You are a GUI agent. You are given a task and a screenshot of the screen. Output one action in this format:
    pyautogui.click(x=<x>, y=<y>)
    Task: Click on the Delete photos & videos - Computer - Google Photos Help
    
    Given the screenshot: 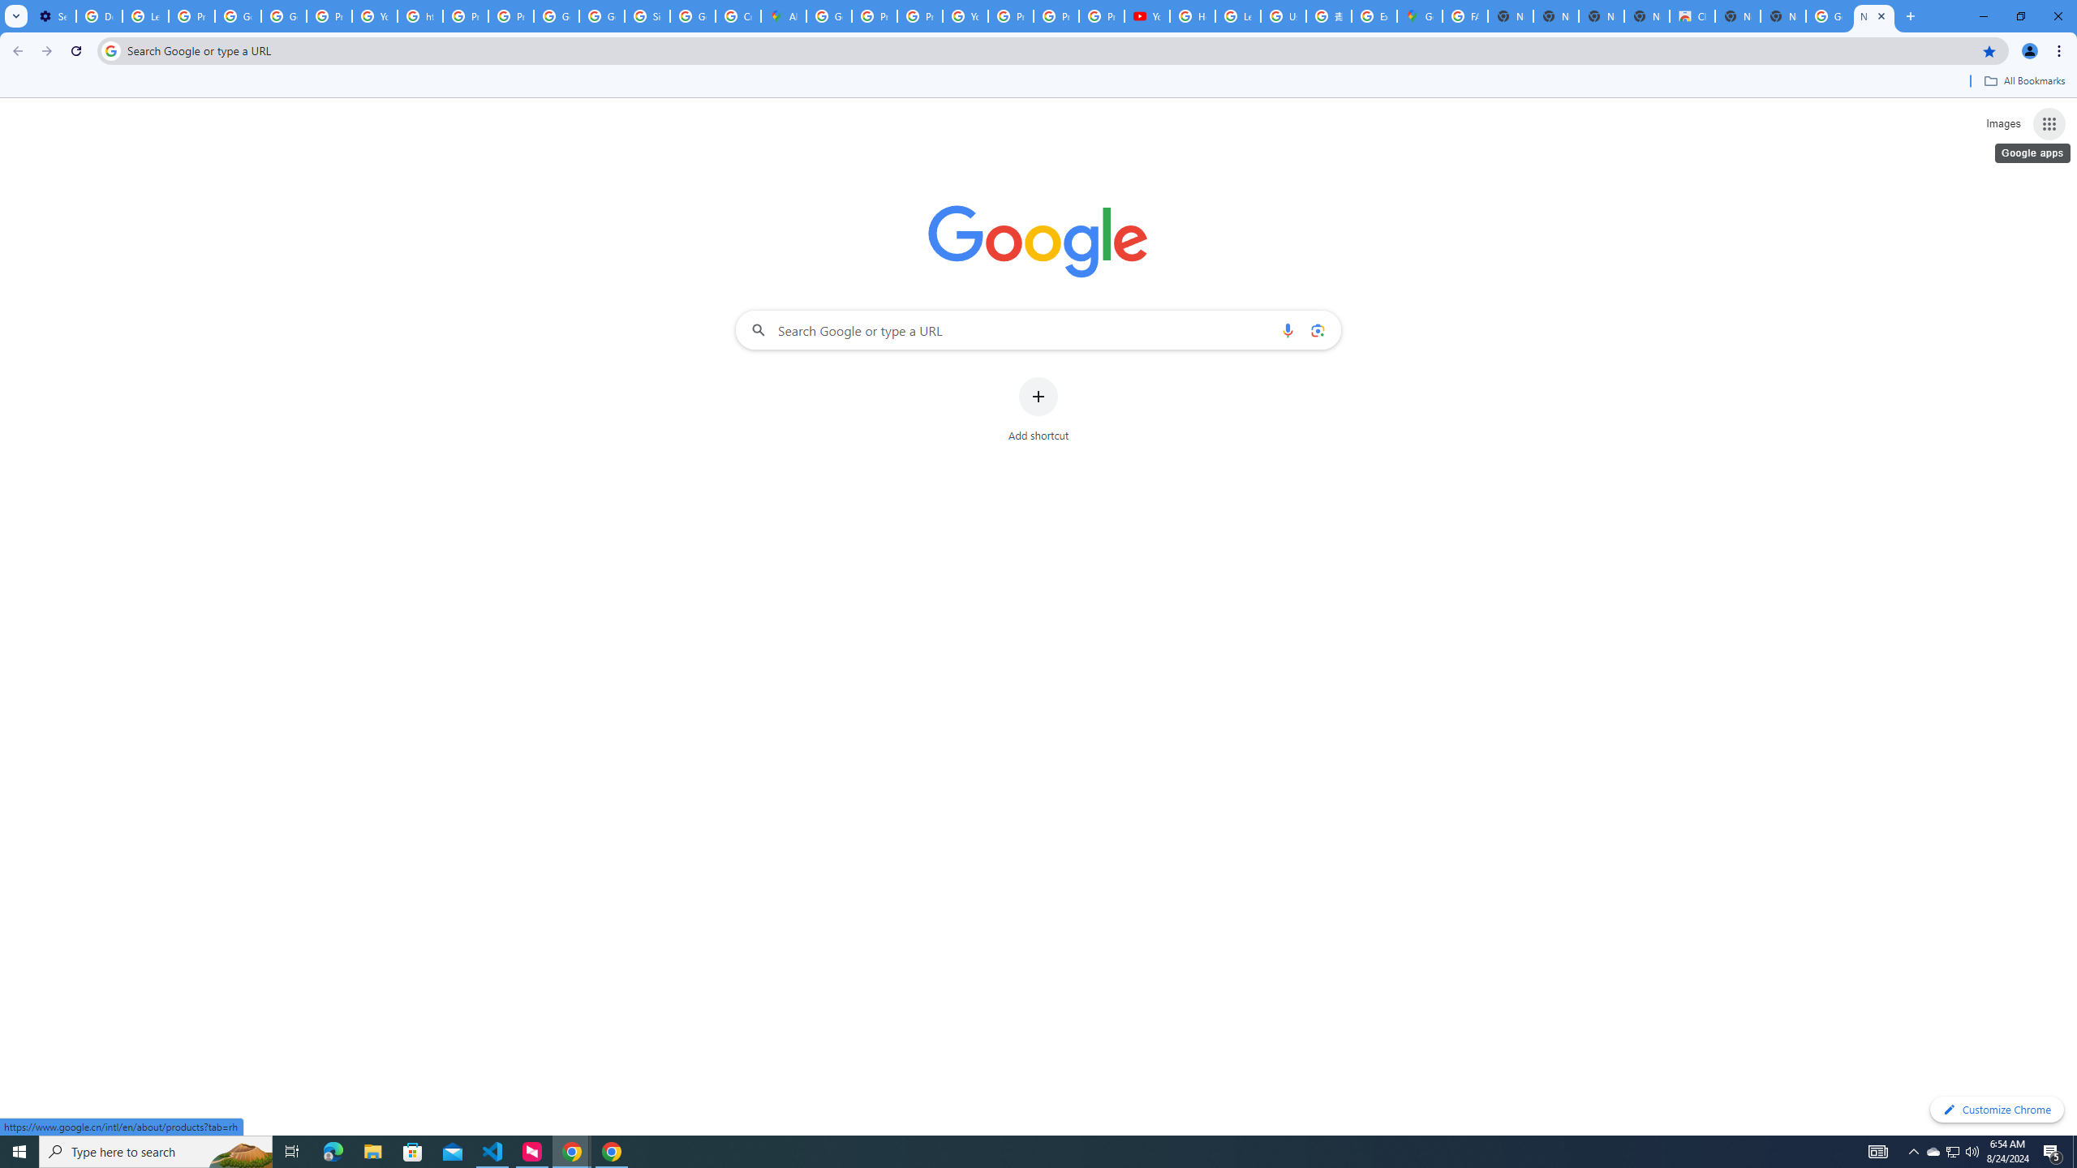 What is the action you would take?
    pyautogui.click(x=98, y=16)
    